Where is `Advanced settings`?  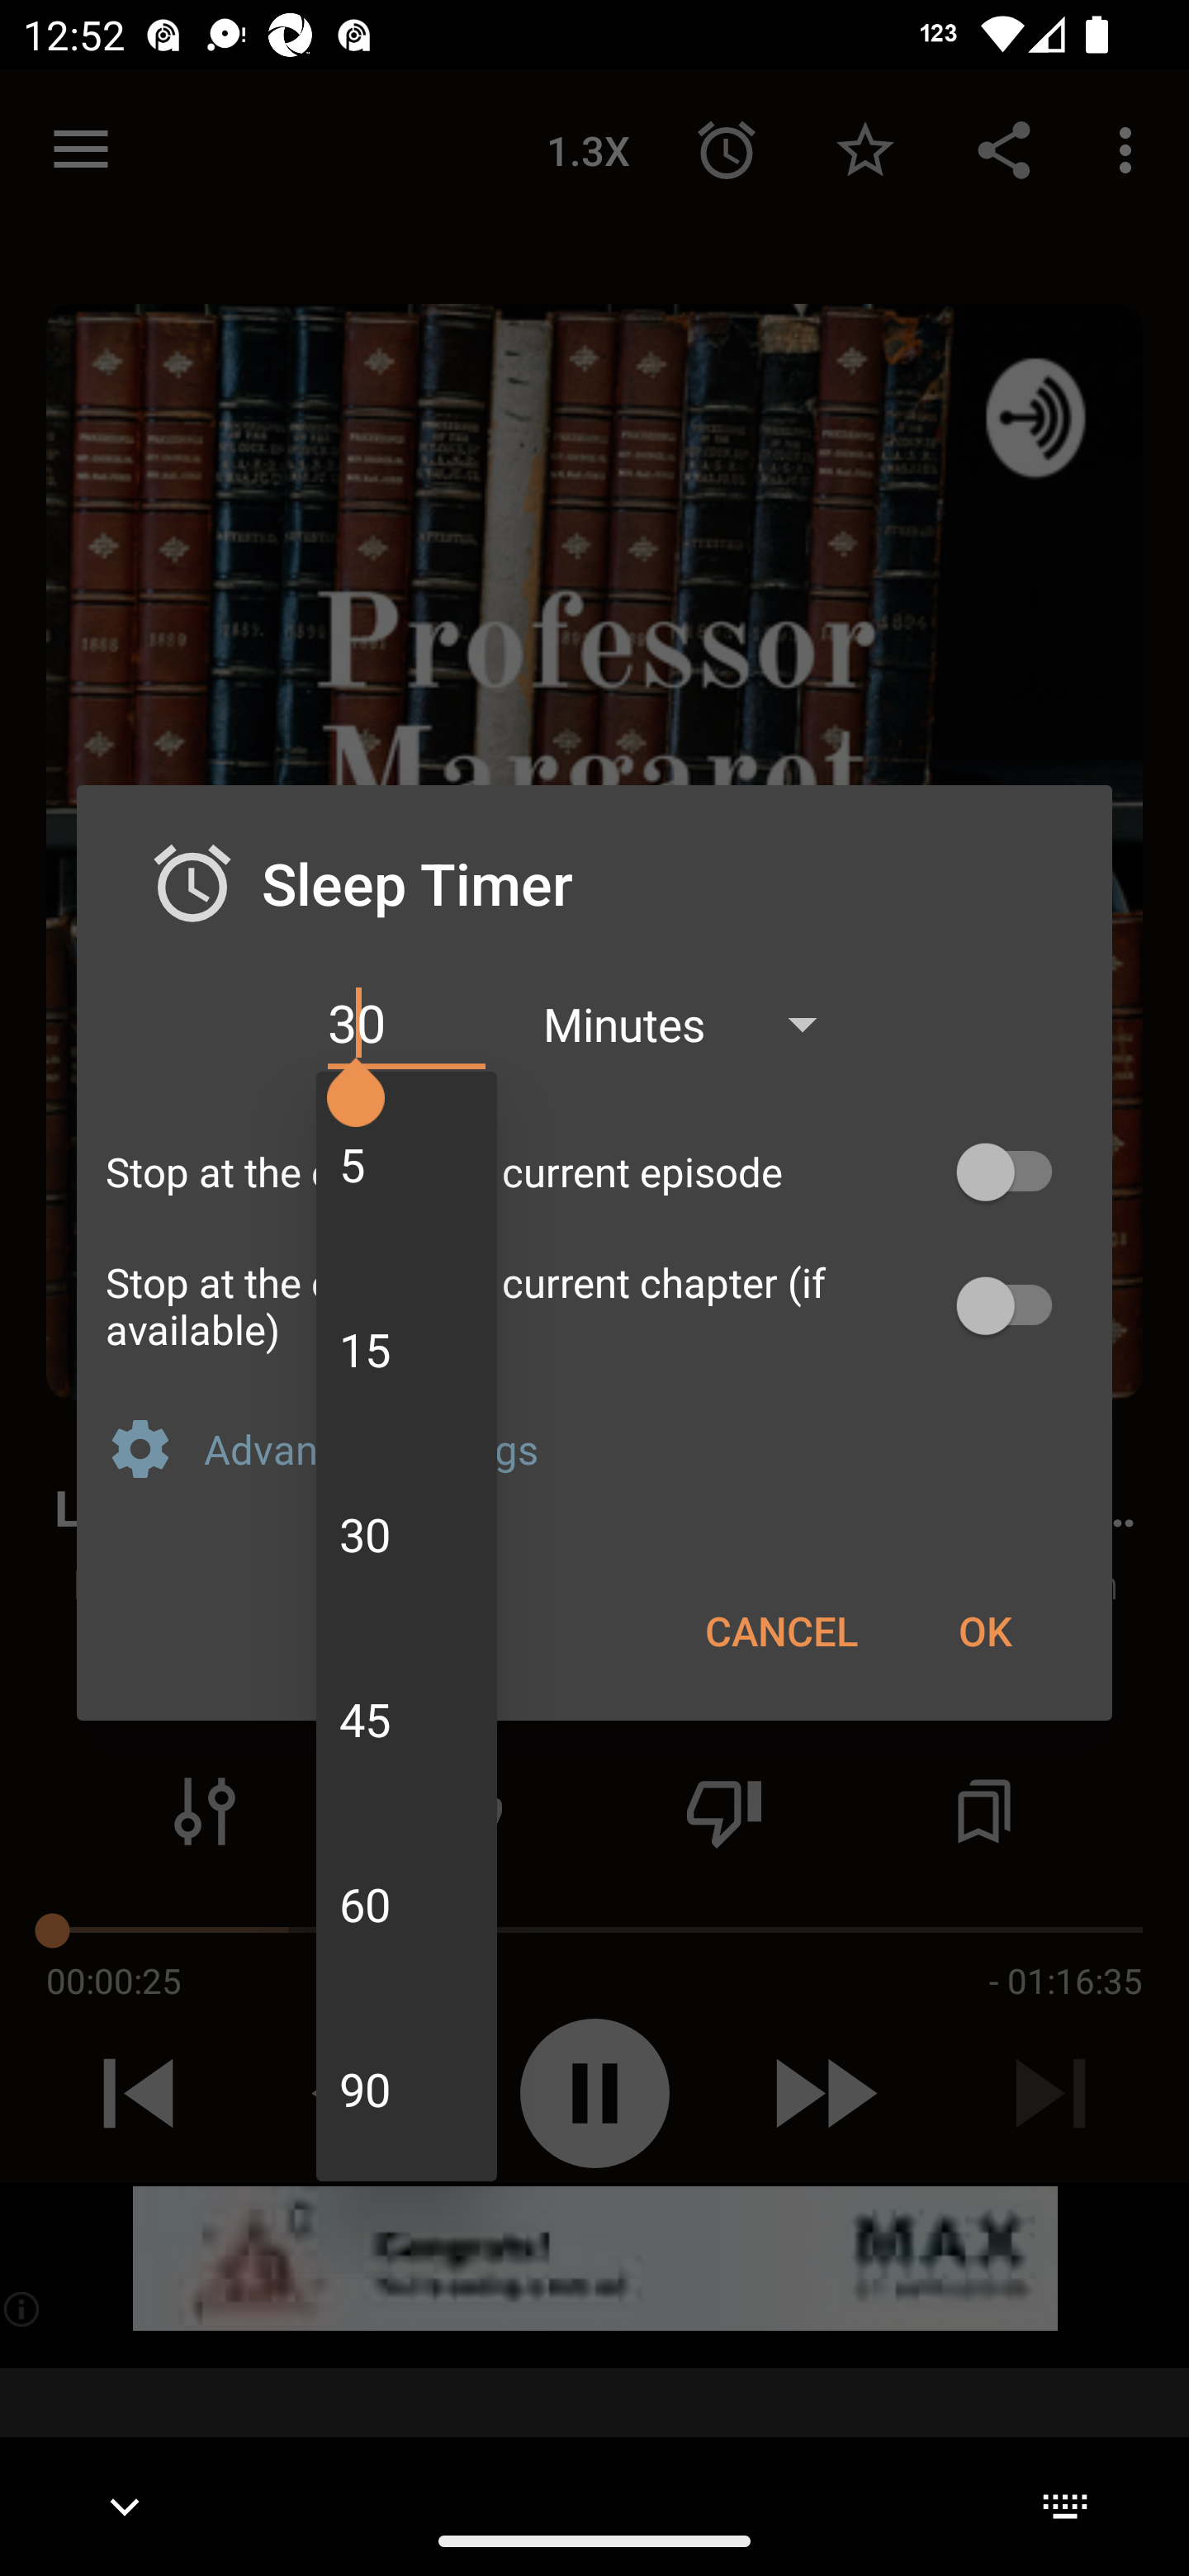 Advanced settings is located at coordinates (643, 1448).